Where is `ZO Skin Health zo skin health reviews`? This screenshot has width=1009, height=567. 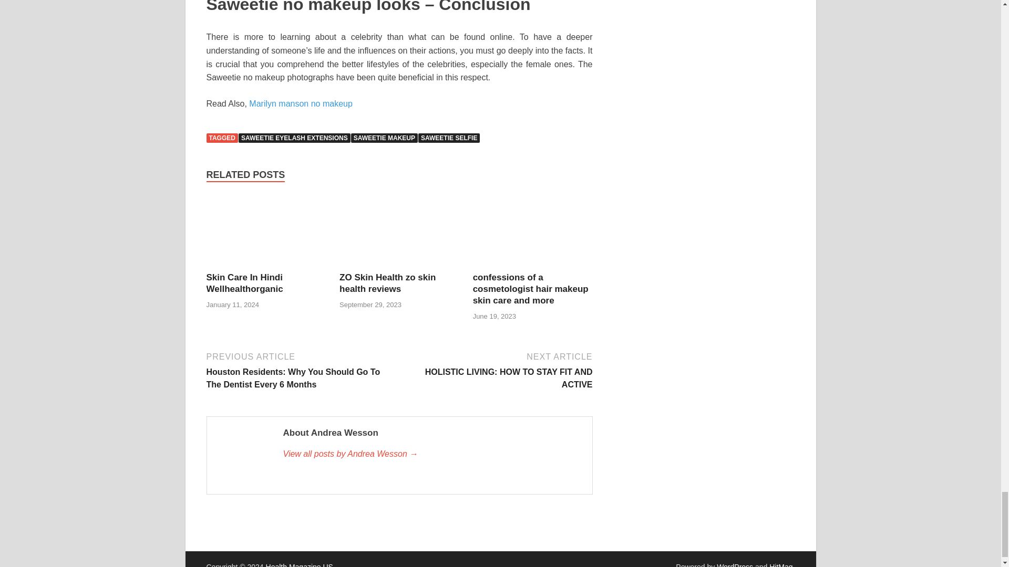 ZO Skin Health zo skin health reviews is located at coordinates (399, 233).